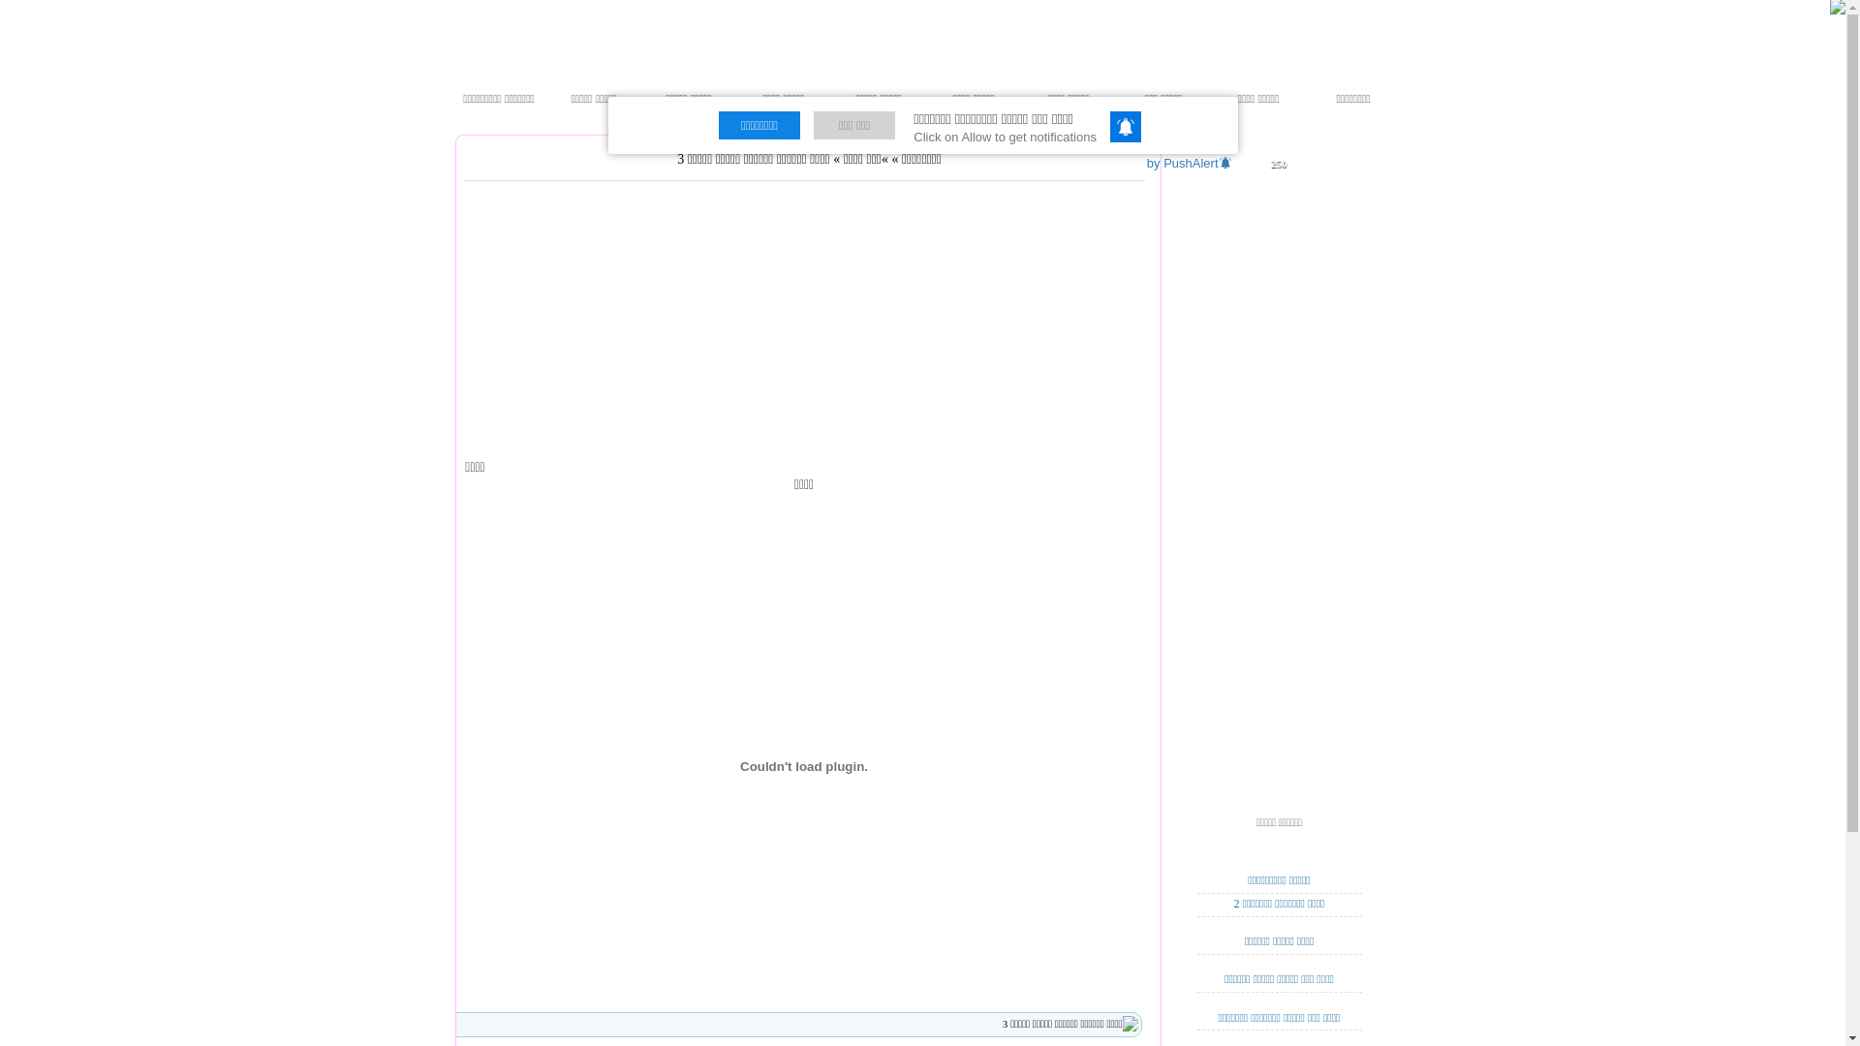  I want to click on Advertisement, so click(651, 336).